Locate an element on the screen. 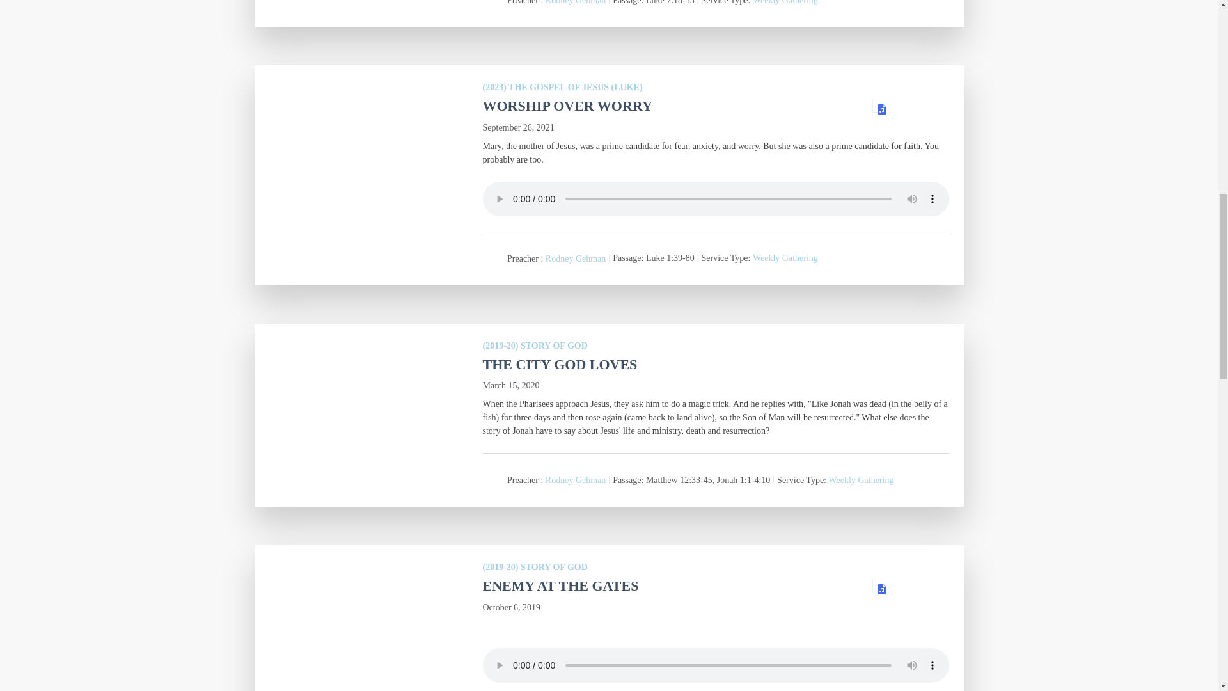 This screenshot has width=1228, height=691. Weekly Gathering is located at coordinates (785, 3).